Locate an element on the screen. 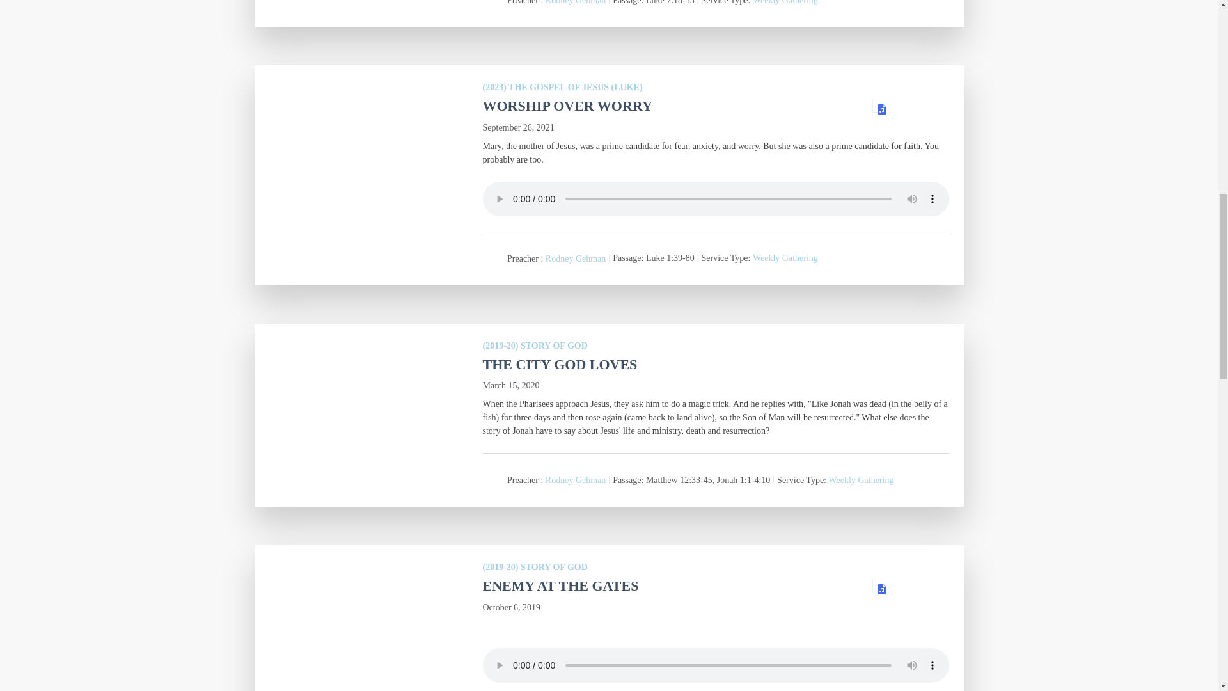 This screenshot has width=1228, height=691. Weekly Gathering is located at coordinates (785, 3).